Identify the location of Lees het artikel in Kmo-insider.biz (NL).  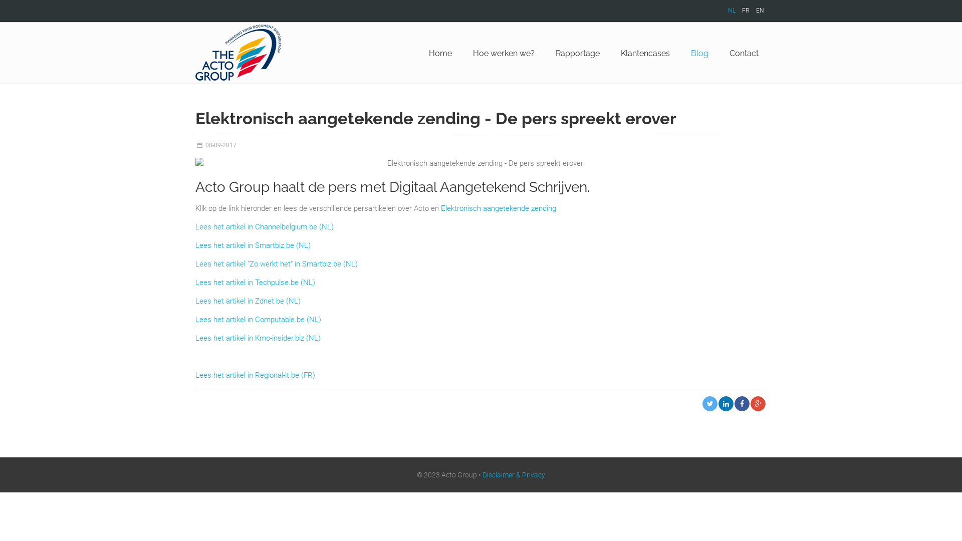
(258, 338).